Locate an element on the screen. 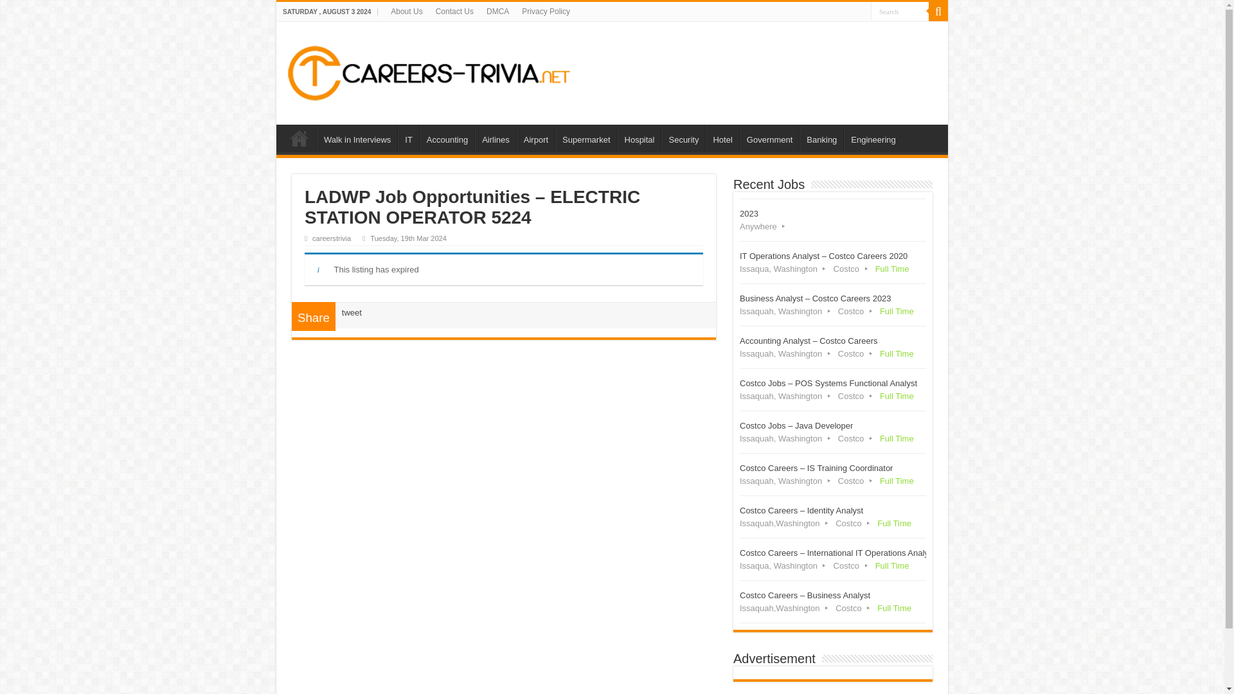  Security is located at coordinates (683, 138).